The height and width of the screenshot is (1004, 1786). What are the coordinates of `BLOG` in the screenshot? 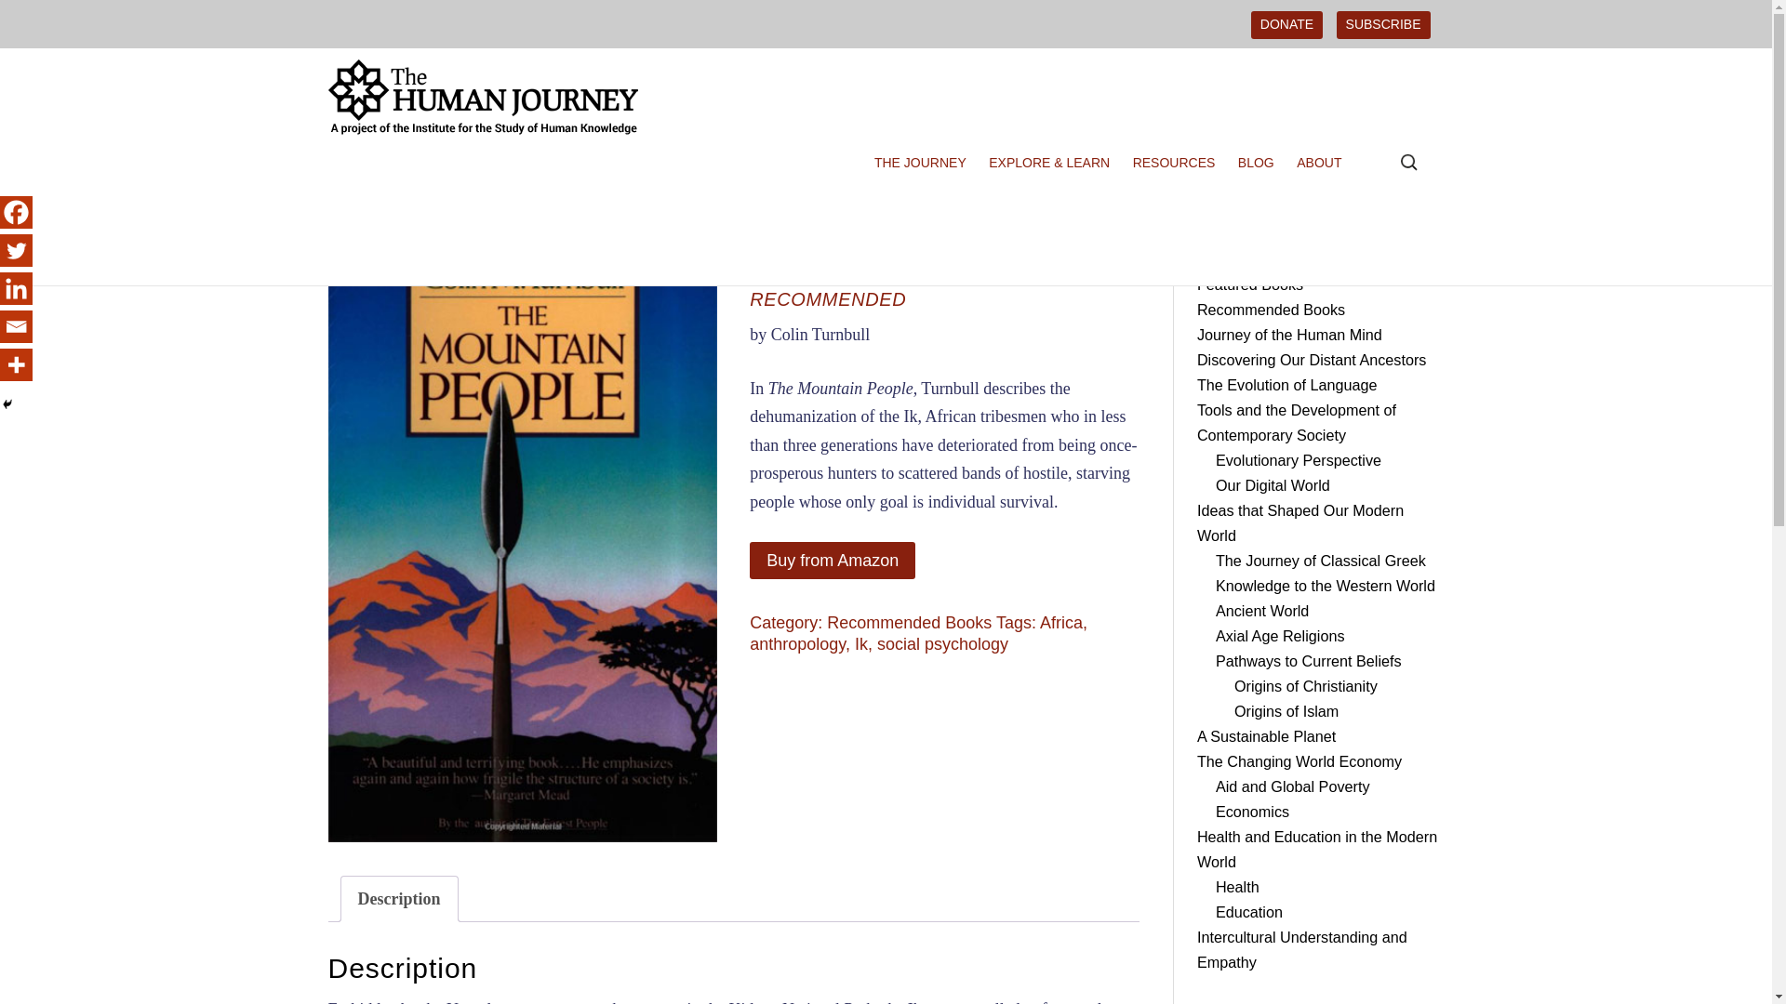 It's located at (1260, 164).